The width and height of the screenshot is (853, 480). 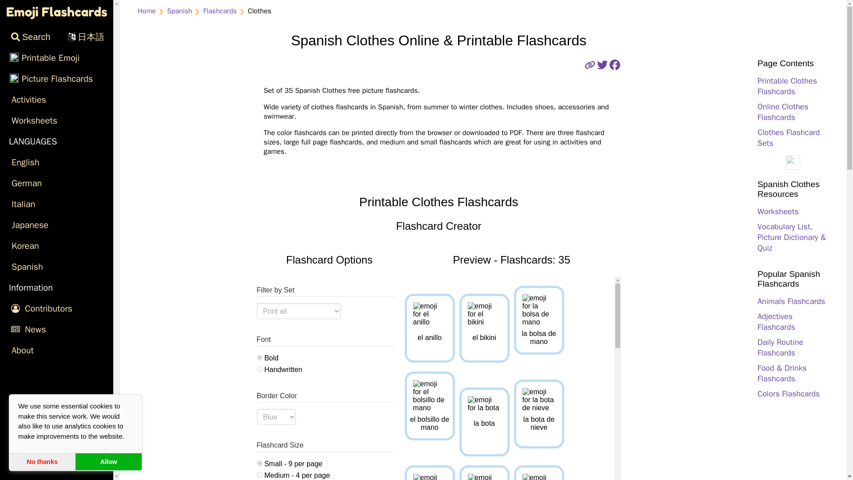 I want to click on Activities, so click(x=57, y=100).